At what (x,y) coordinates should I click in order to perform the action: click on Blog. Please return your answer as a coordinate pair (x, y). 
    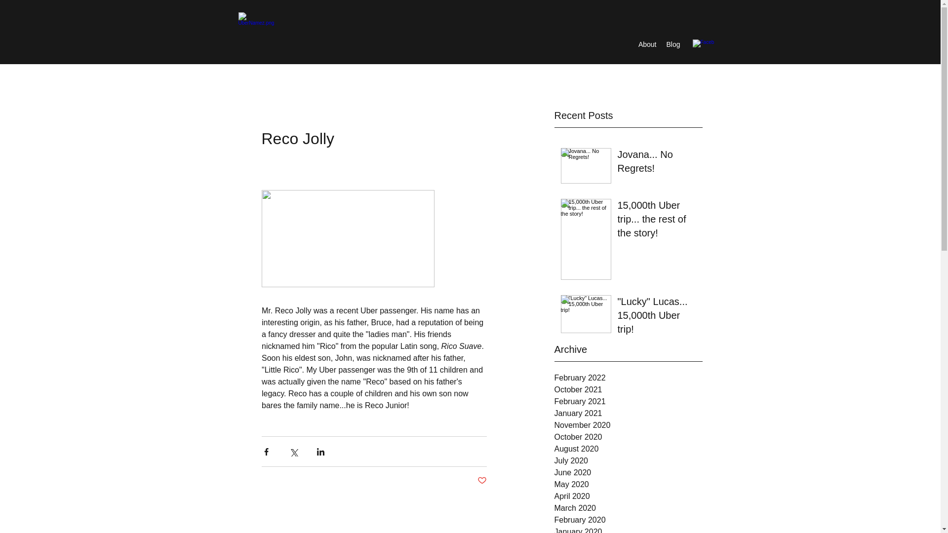
    Looking at the image, I should click on (673, 44).